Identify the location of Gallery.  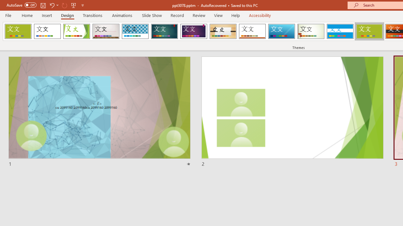
(106, 31).